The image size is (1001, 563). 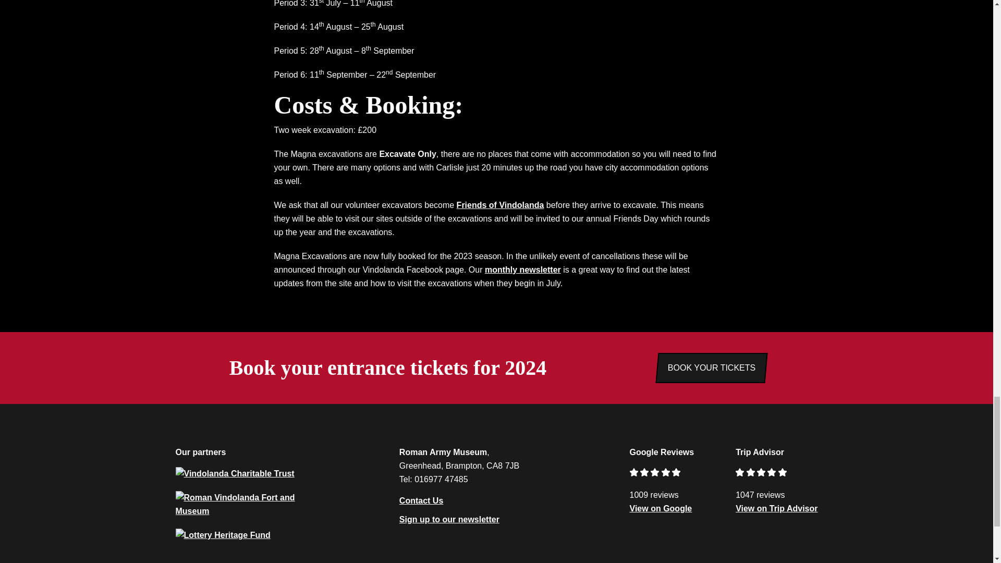 What do you see at coordinates (522, 269) in the screenshot?
I see `monthly newsletter` at bounding box center [522, 269].